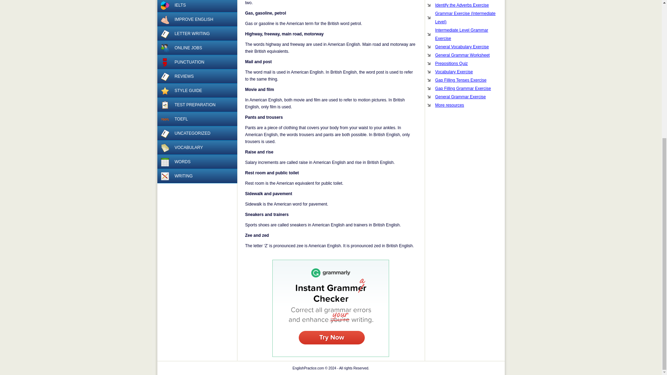  I want to click on VOCABULARY, so click(197, 148).